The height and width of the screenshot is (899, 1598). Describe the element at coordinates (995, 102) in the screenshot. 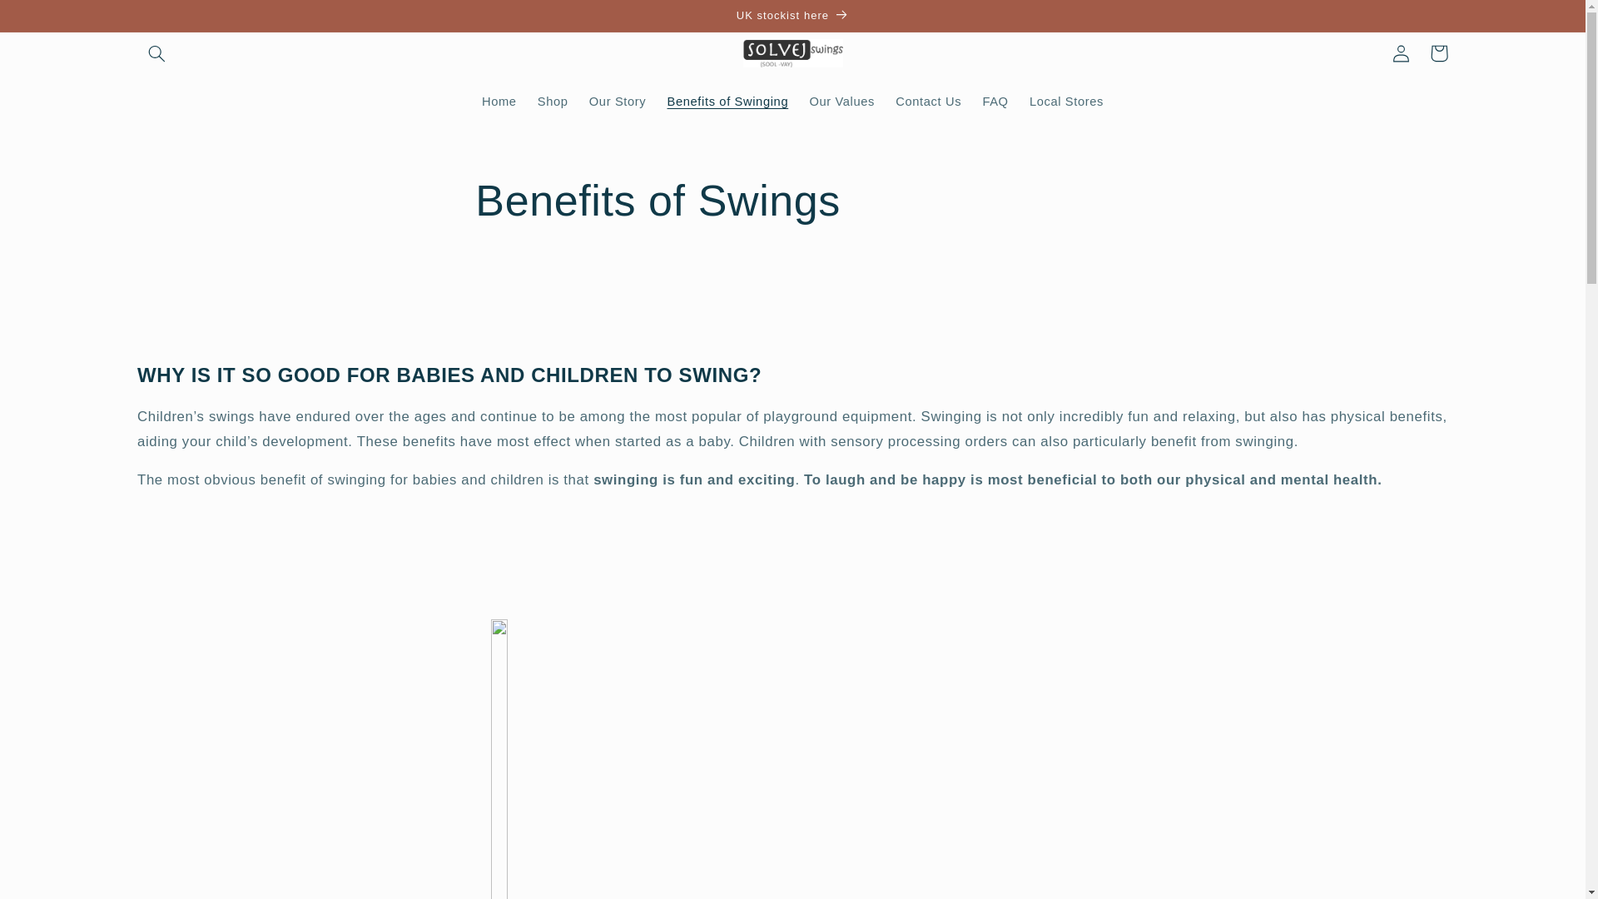

I see `FAQ` at that location.